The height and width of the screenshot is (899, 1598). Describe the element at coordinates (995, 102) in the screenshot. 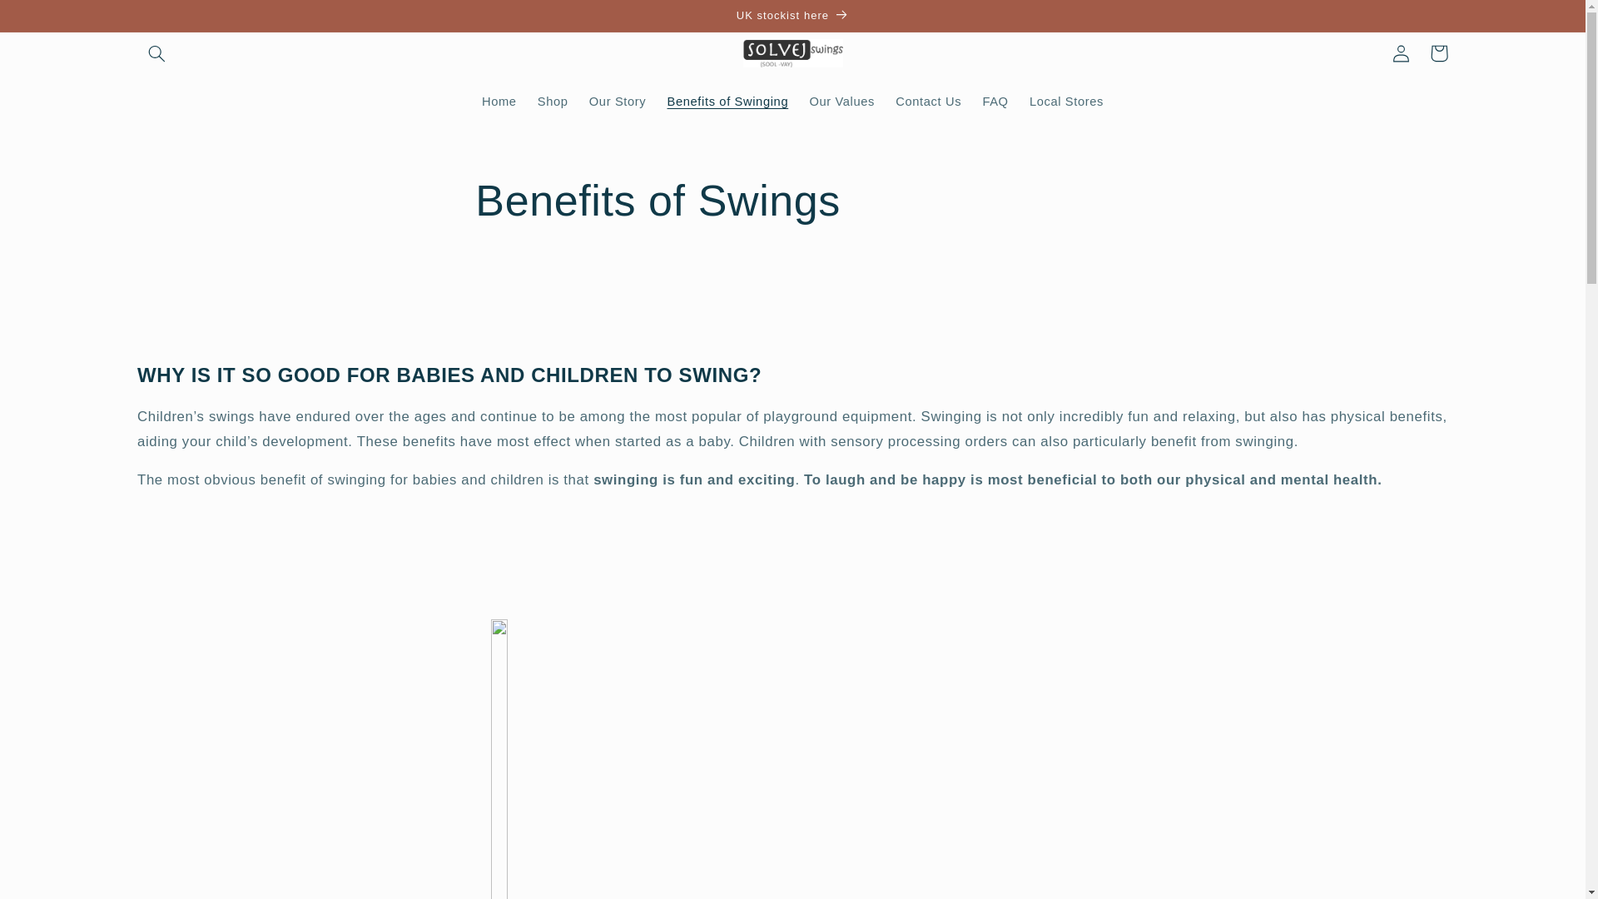

I see `FAQ` at that location.